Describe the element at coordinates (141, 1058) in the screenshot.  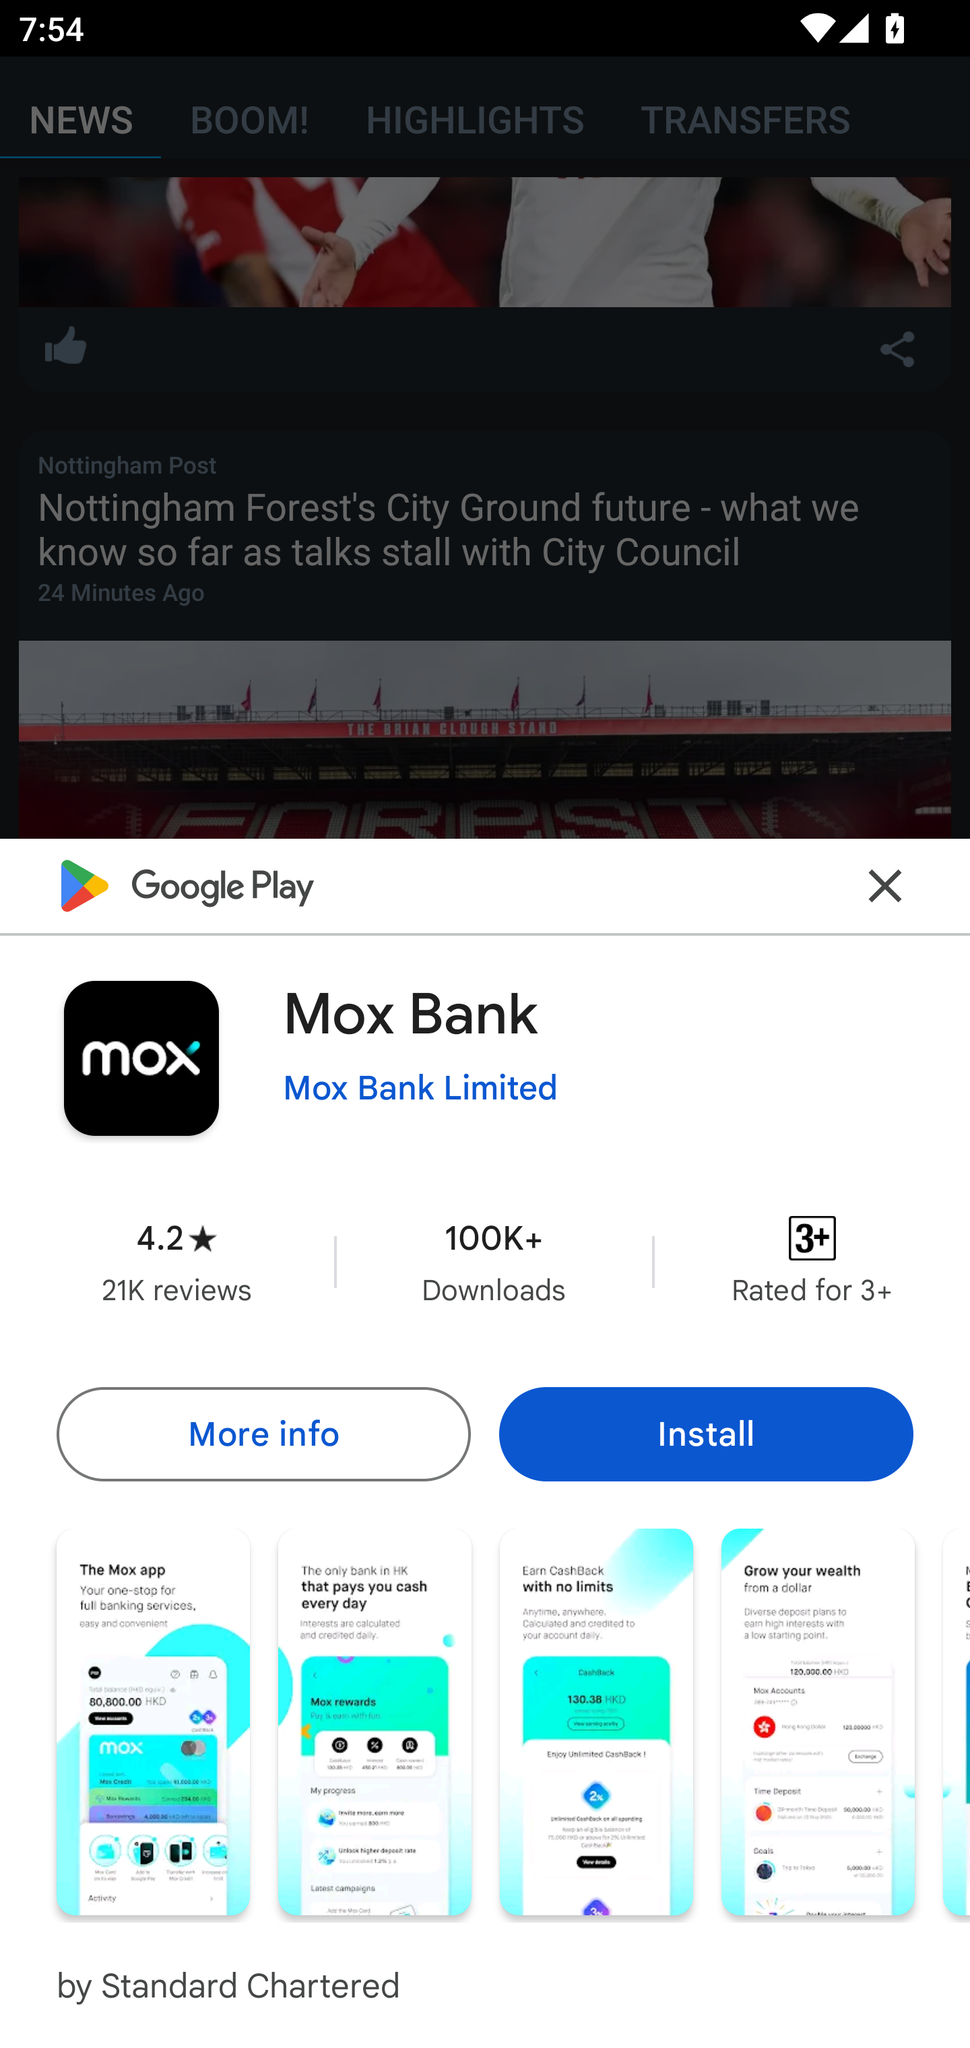
I see `Image of app or game icon for Mox Bank` at that location.